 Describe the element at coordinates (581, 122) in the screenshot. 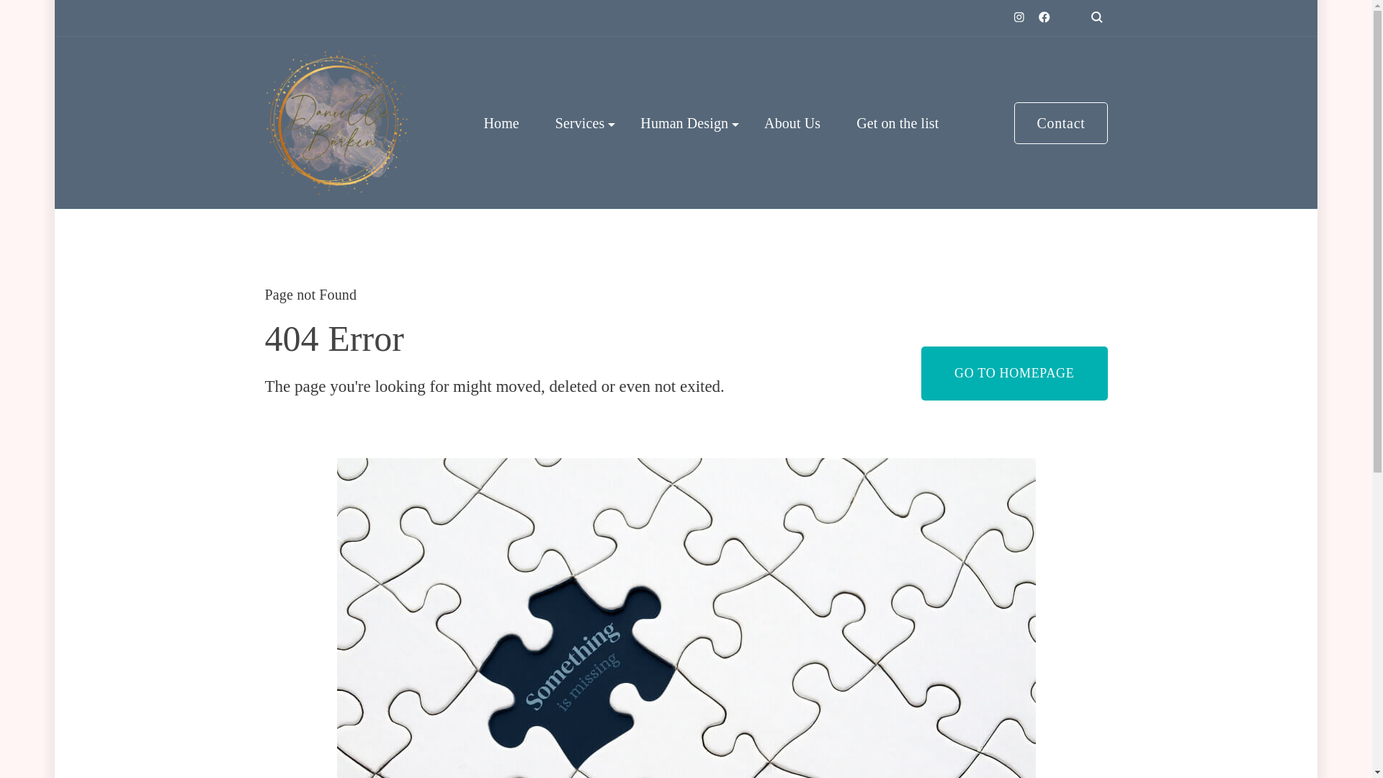

I see `Services` at that location.